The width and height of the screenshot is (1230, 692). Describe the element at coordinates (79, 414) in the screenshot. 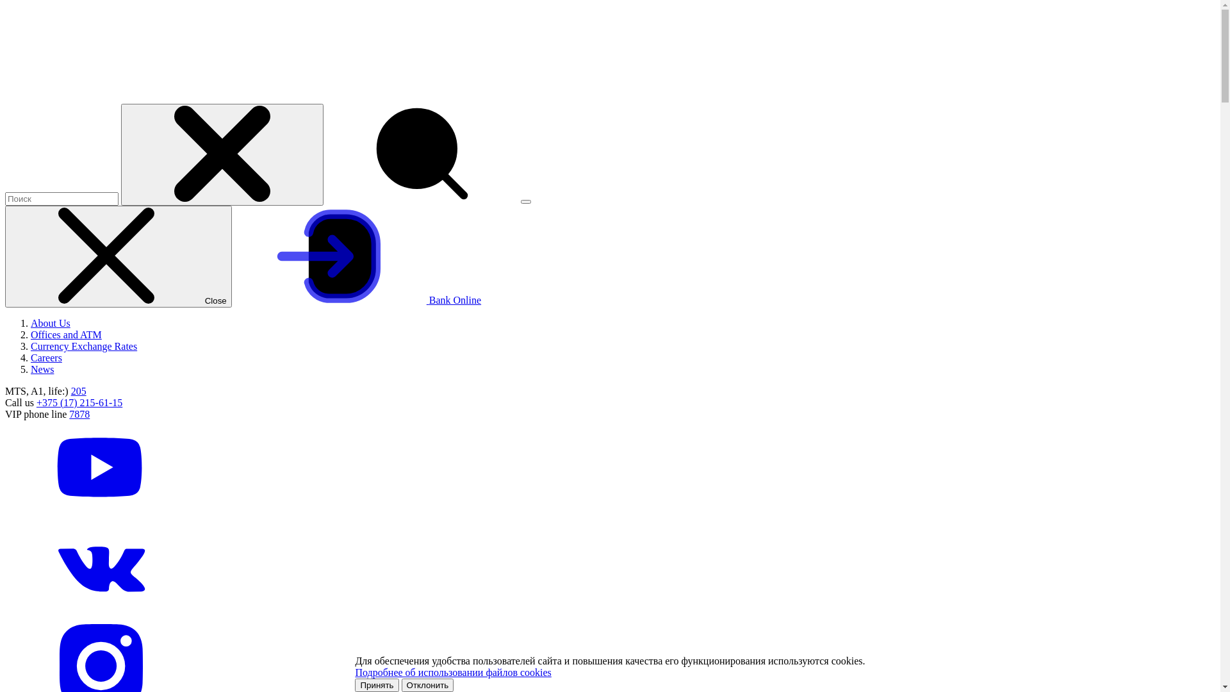

I see `7878` at that location.